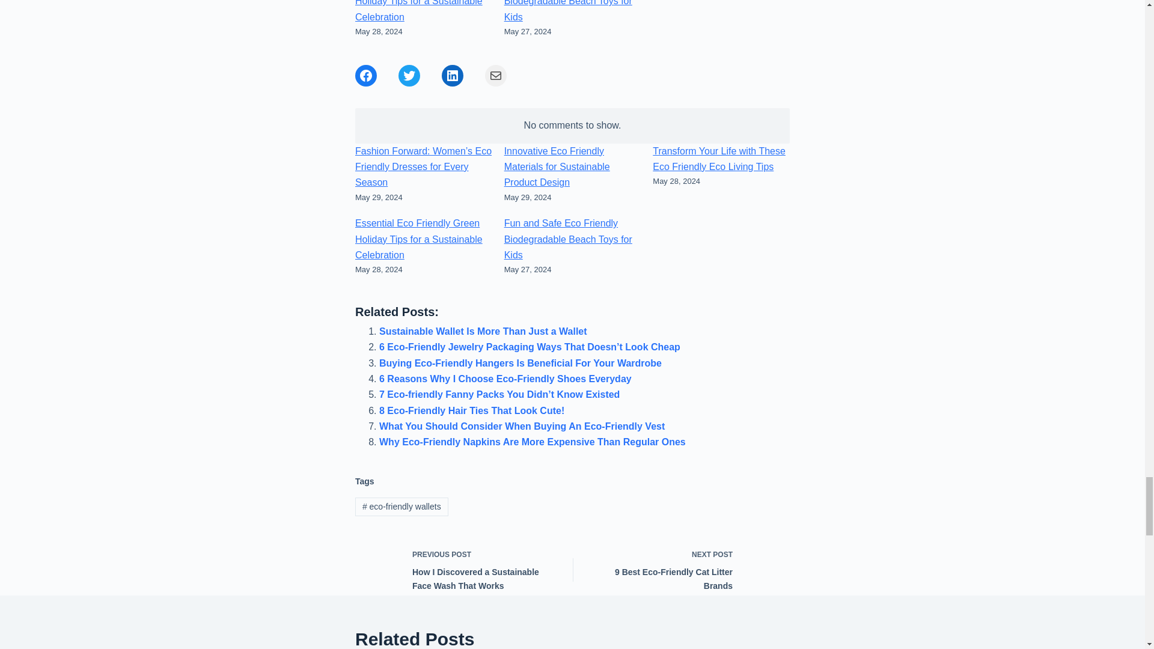 The image size is (1154, 649). What do you see at coordinates (409, 76) in the screenshot?
I see `Twitter` at bounding box center [409, 76].